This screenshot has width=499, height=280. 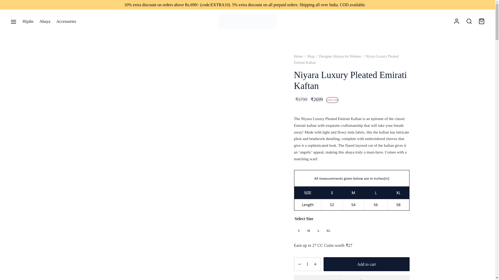 I want to click on 1, so click(x=307, y=264).